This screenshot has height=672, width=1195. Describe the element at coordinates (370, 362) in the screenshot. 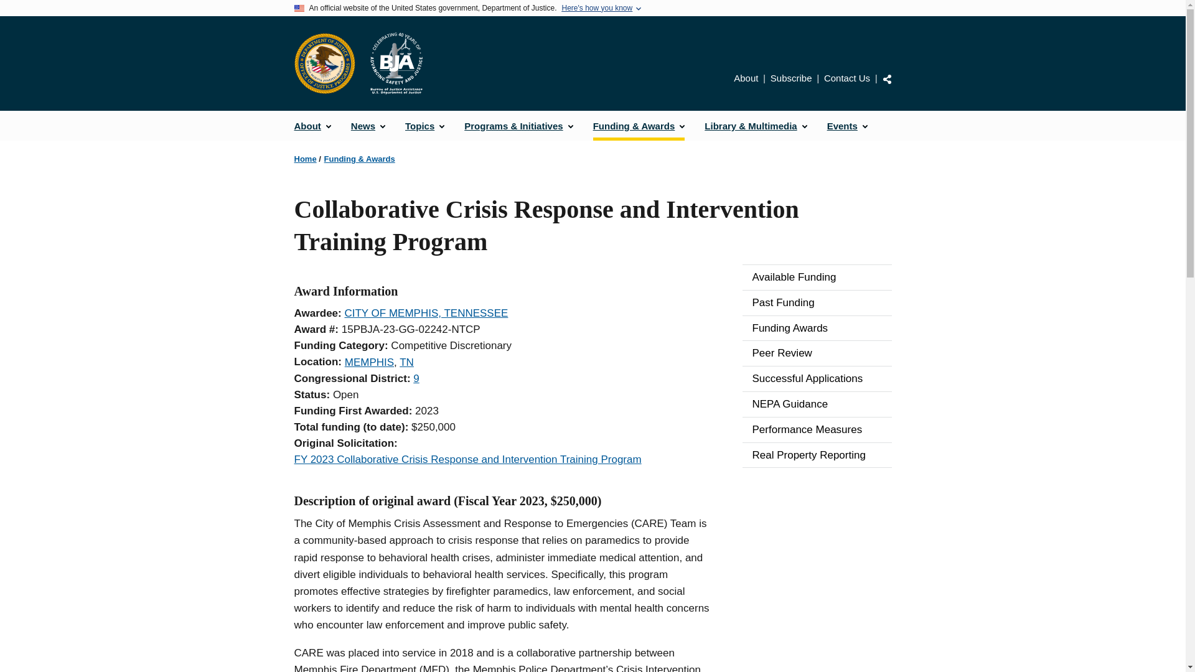

I see `MEMPHIS` at that location.